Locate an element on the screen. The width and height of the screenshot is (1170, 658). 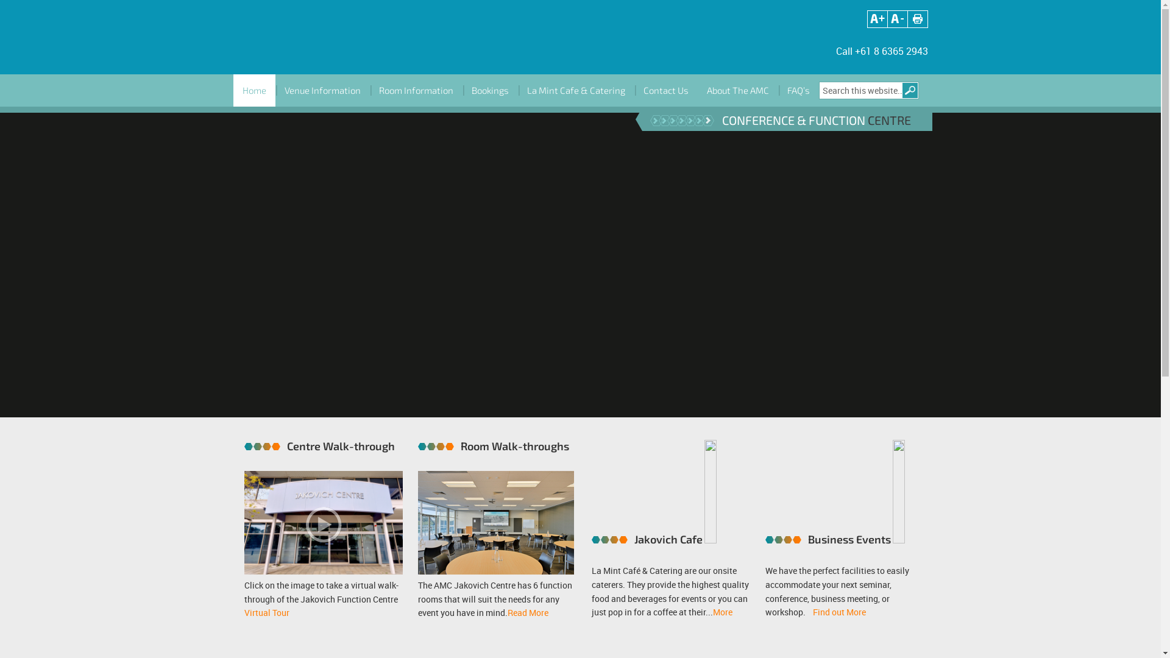
Print this page is located at coordinates (918, 18).